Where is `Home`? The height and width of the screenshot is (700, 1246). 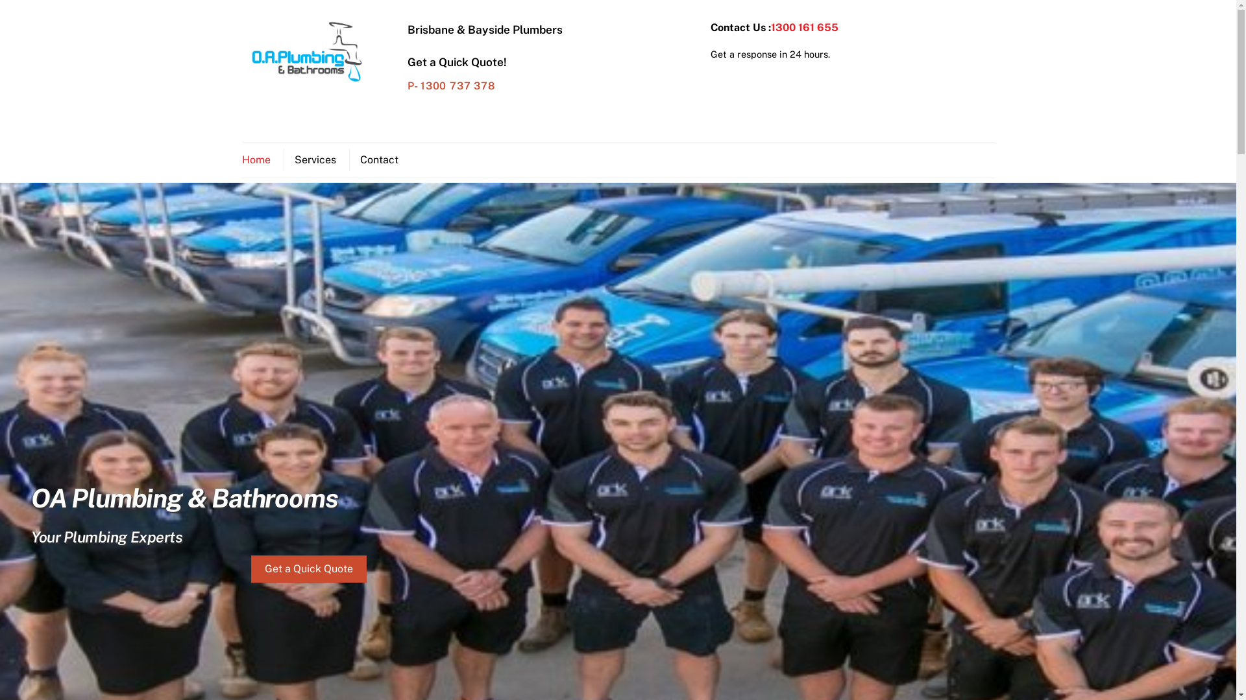 Home is located at coordinates (261, 160).